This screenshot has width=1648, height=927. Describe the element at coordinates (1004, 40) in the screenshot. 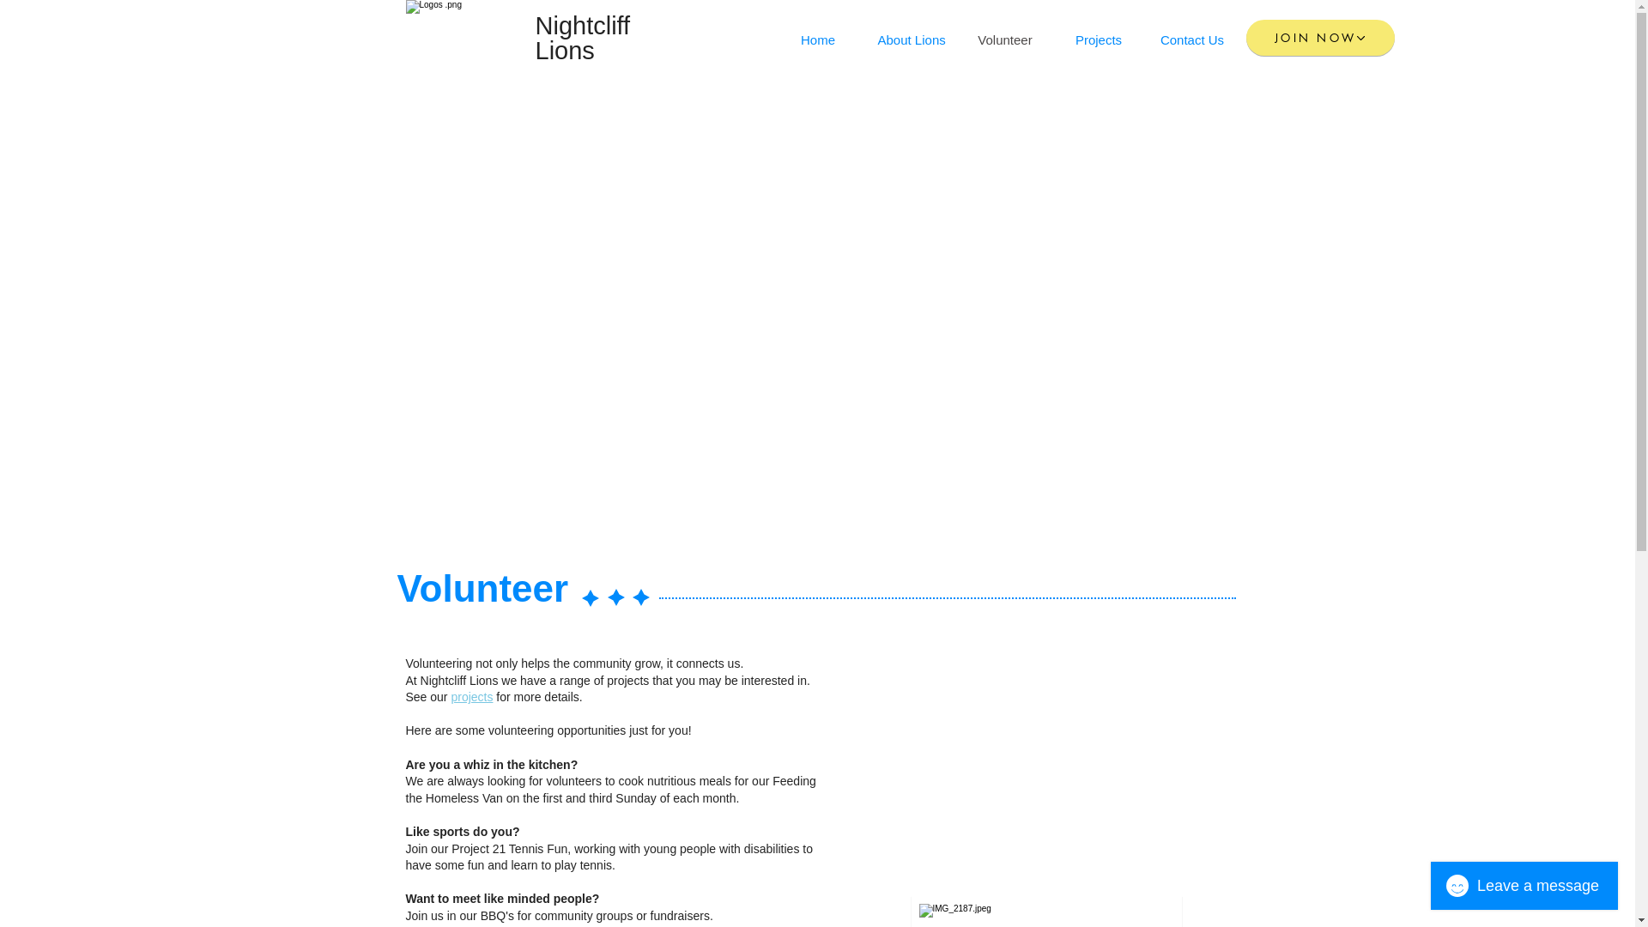

I see `Volunteer` at that location.